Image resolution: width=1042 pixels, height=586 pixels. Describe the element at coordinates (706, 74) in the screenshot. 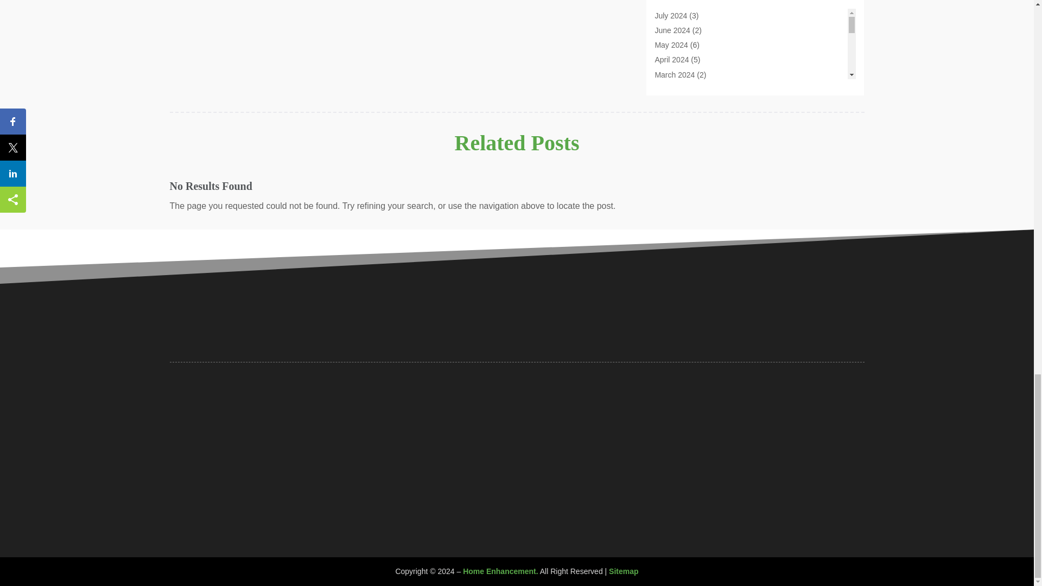

I see `Construction And Maintenance` at that location.